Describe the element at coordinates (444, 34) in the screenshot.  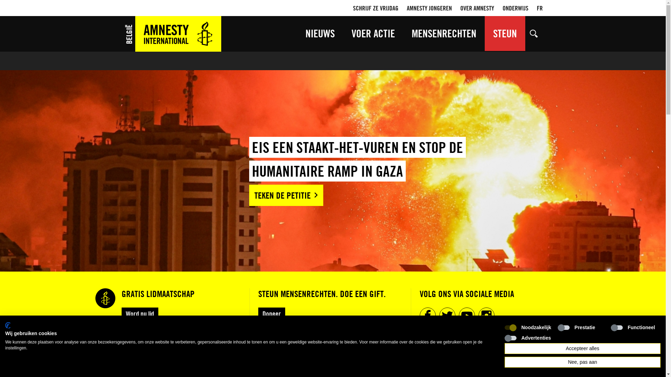
I see `MENSENRECHTEN` at that location.